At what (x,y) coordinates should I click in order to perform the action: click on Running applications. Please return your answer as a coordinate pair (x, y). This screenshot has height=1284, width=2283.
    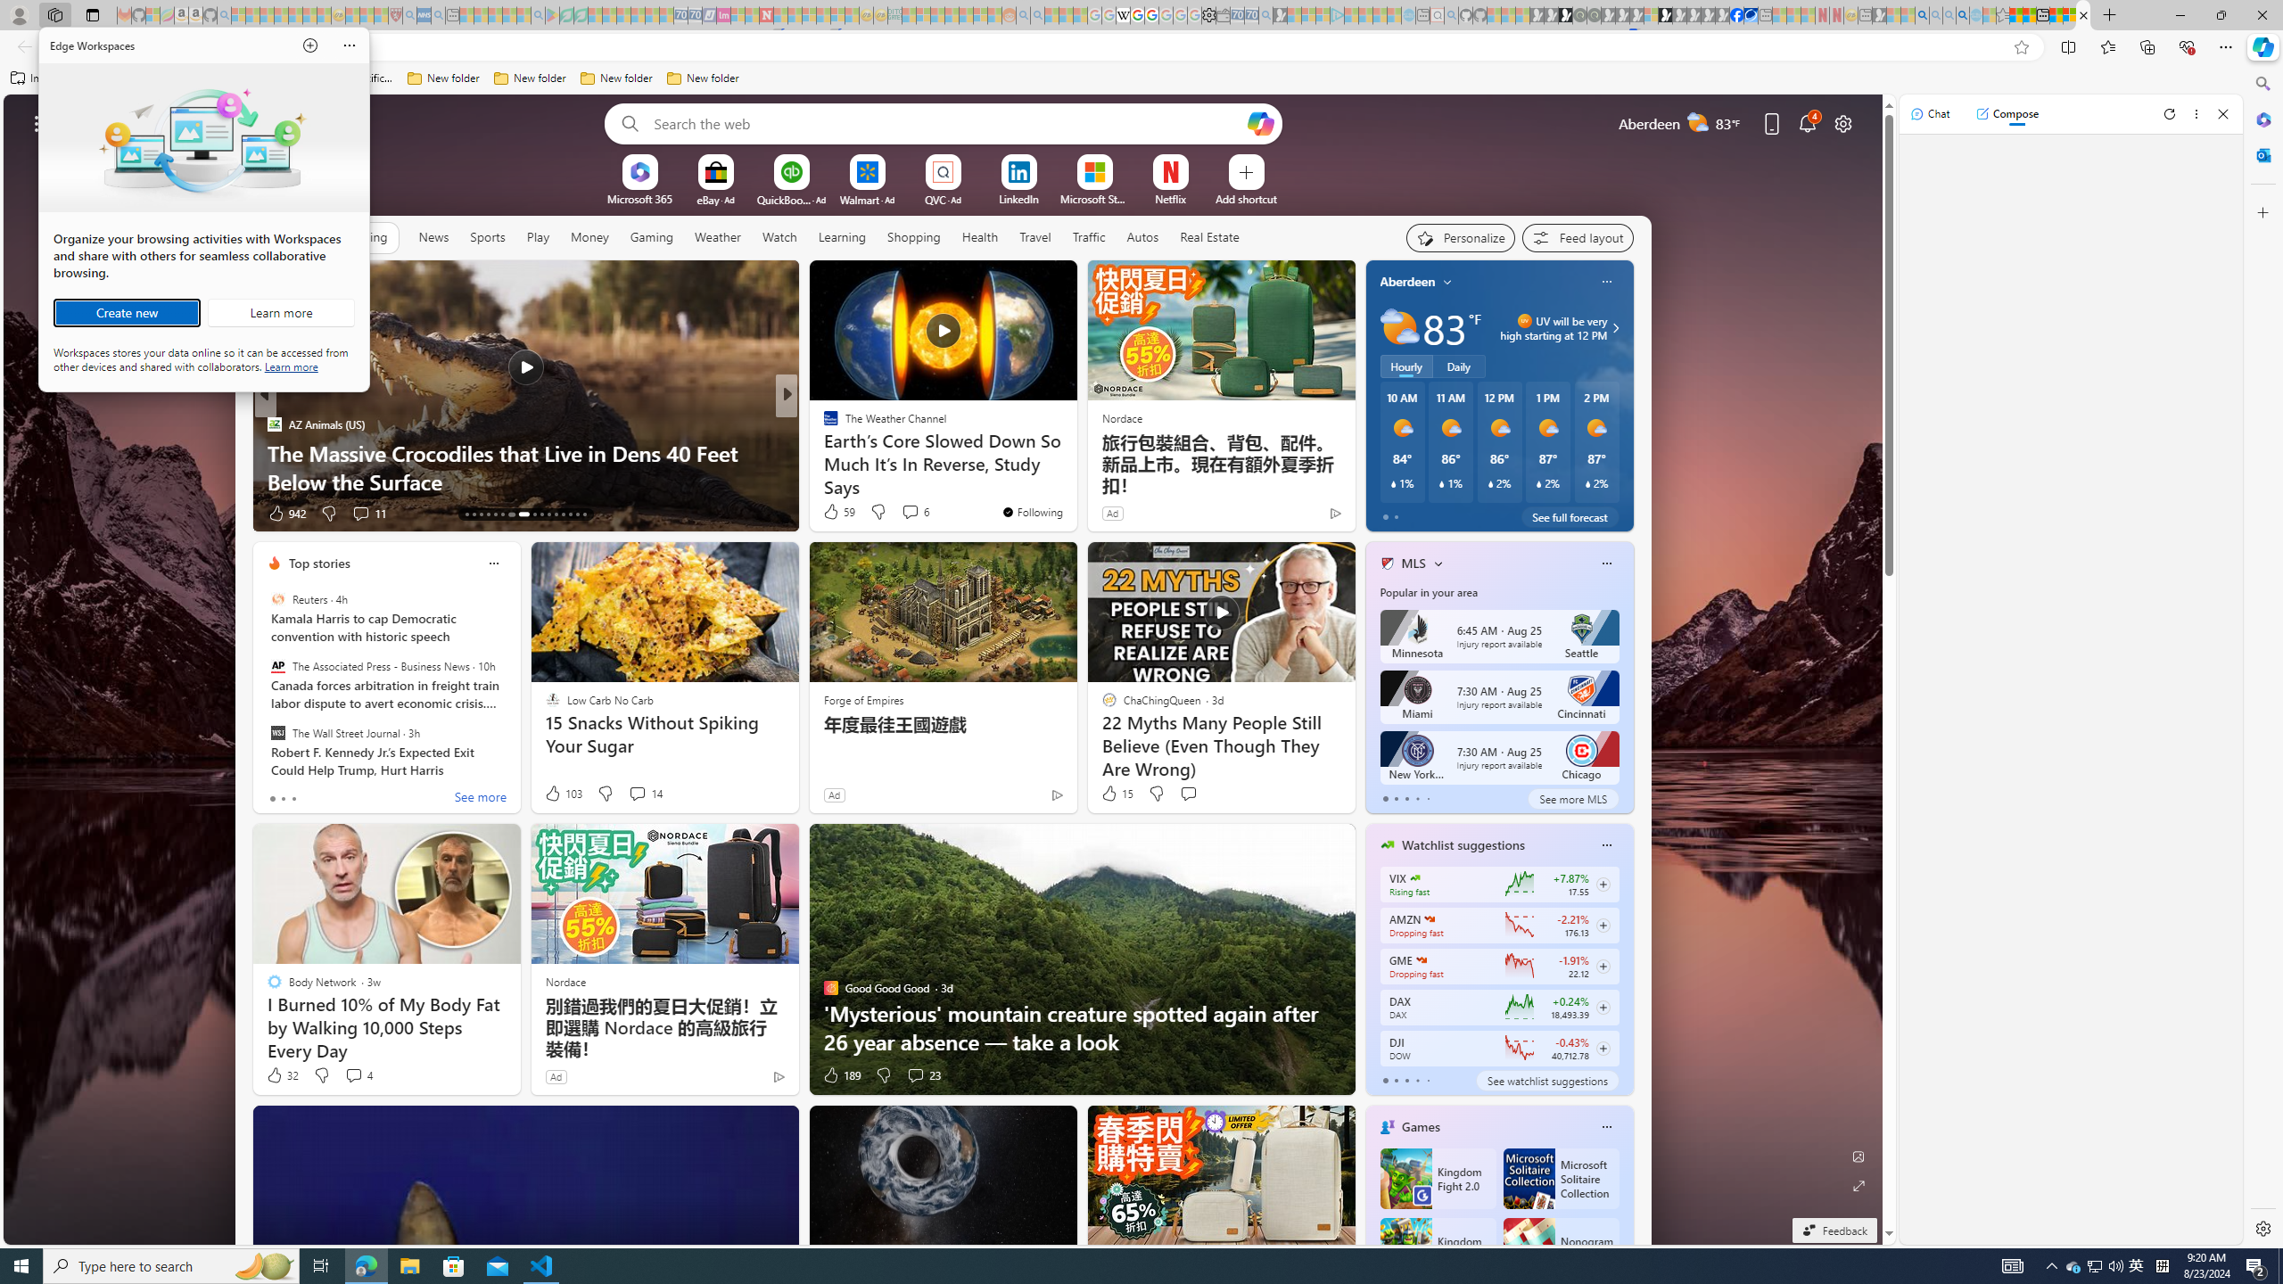
    Looking at the image, I should click on (1099, 1266).